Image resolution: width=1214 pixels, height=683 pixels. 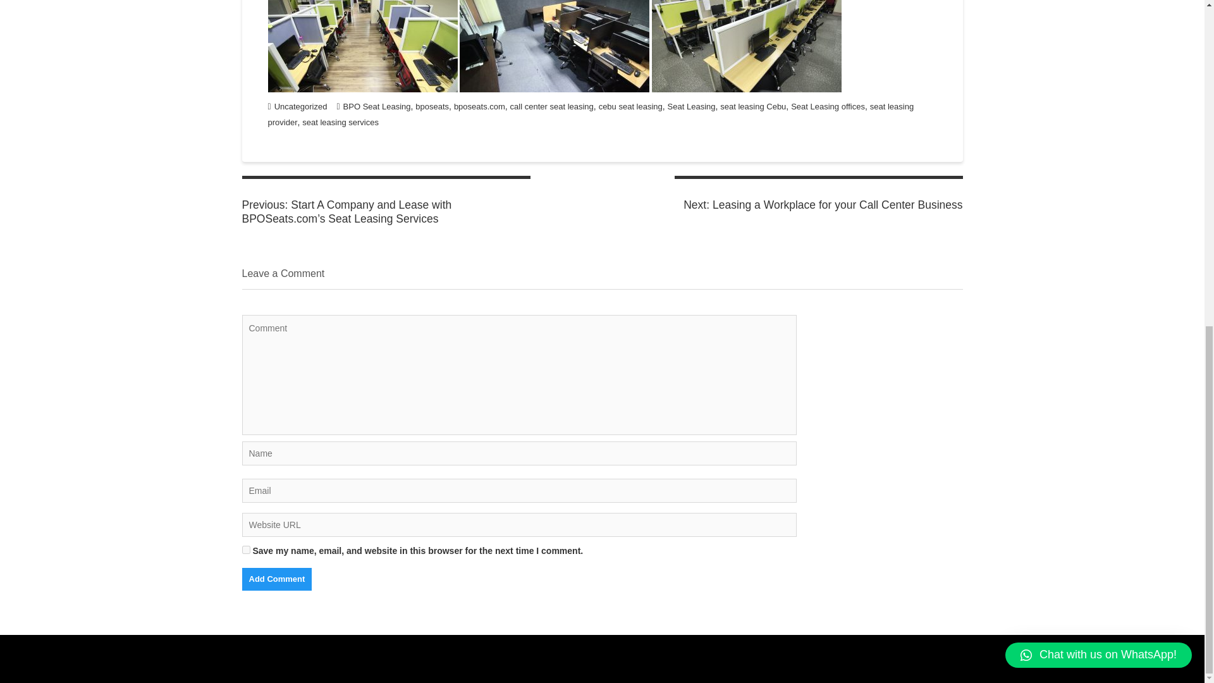 What do you see at coordinates (1098, 32) in the screenshot?
I see `Chat with us on WhatsApp!` at bounding box center [1098, 32].